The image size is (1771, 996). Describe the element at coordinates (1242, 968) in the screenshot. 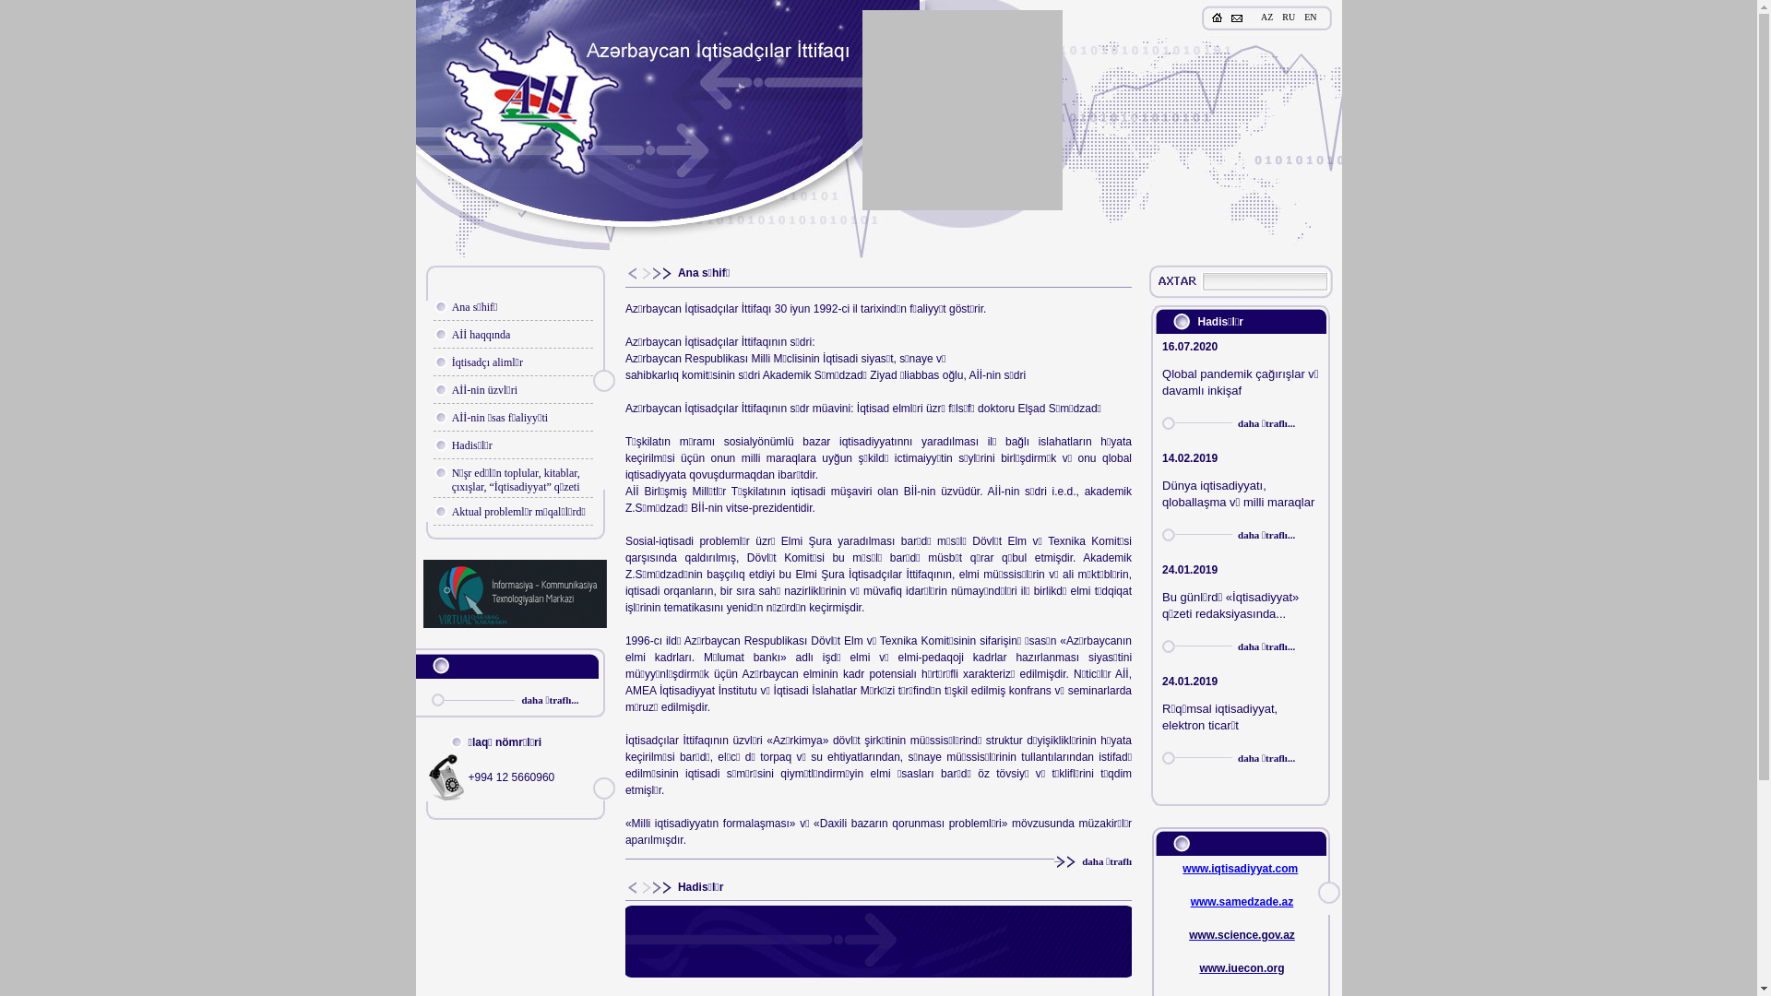

I see `www.iuecon.org` at that location.